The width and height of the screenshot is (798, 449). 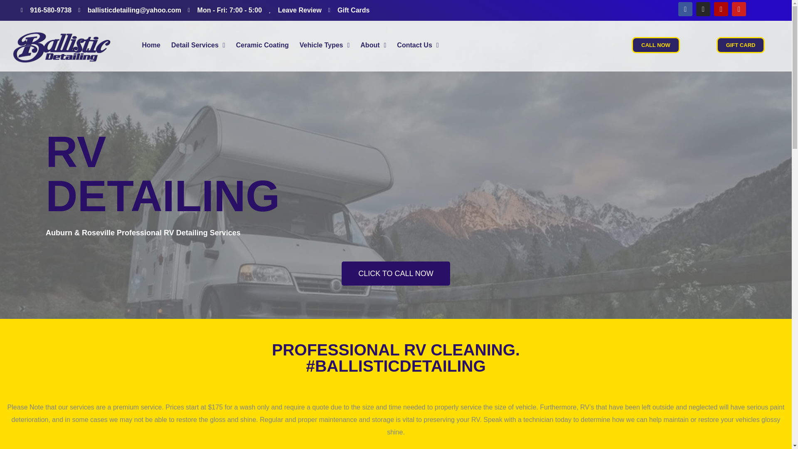 What do you see at coordinates (703, 9) in the screenshot?
I see `Instagram` at bounding box center [703, 9].